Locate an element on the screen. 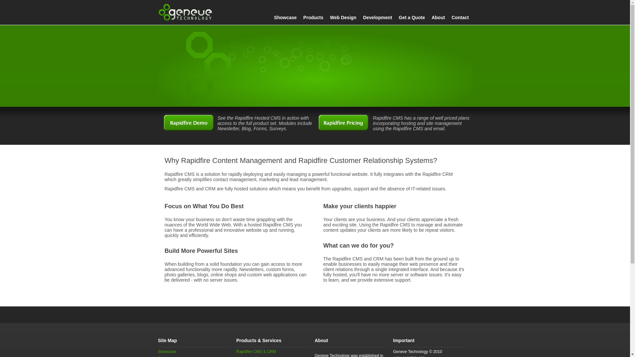 This screenshot has width=635, height=357. Showcase is located at coordinates (167, 352).